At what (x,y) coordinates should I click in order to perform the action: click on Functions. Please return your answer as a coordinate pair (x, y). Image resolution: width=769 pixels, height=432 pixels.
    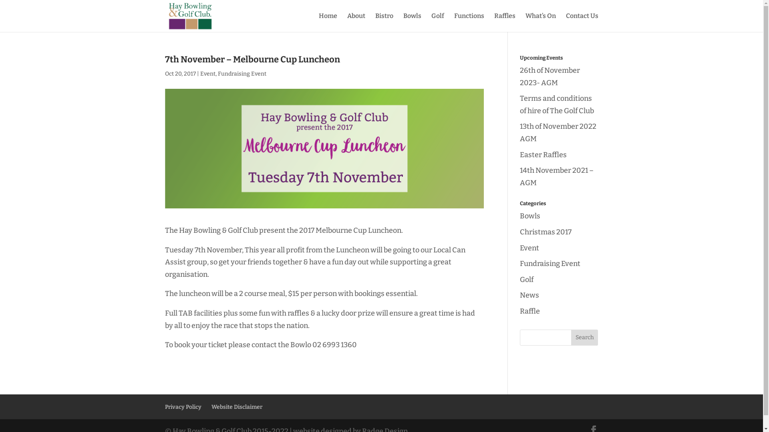
    Looking at the image, I should click on (469, 22).